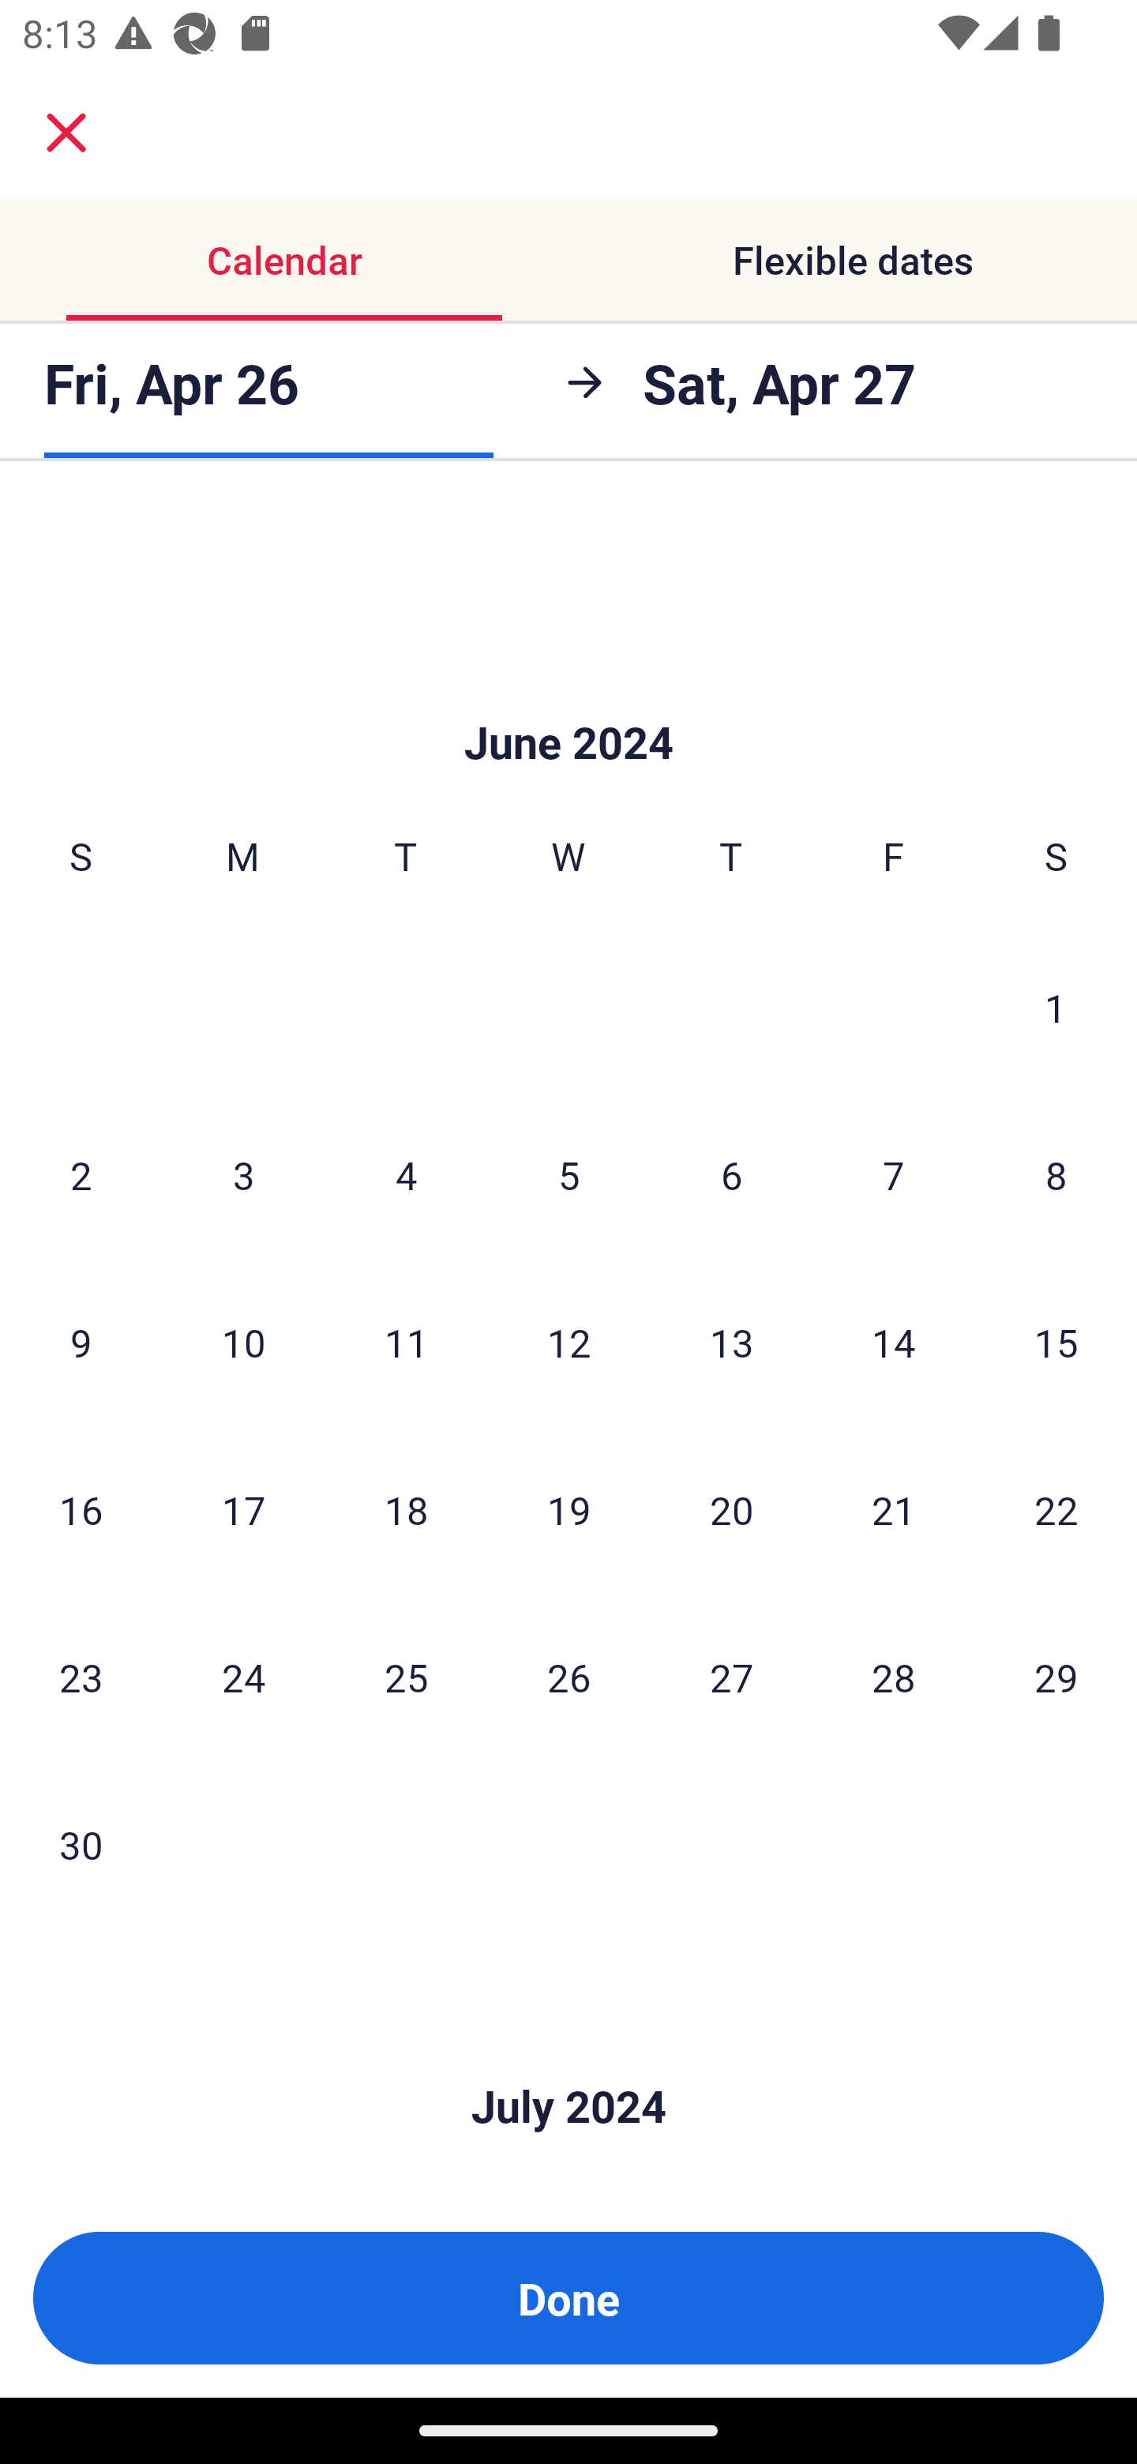  Describe the element at coordinates (243, 1175) in the screenshot. I see `3 Monday, June 3, 2024` at that location.